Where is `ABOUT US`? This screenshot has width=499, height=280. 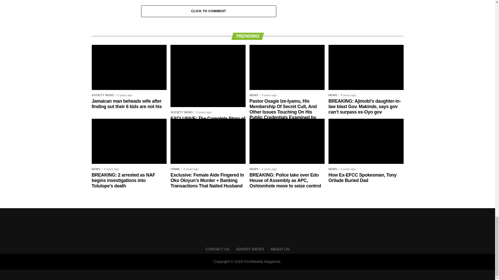 ABOUT US is located at coordinates (280, 249).